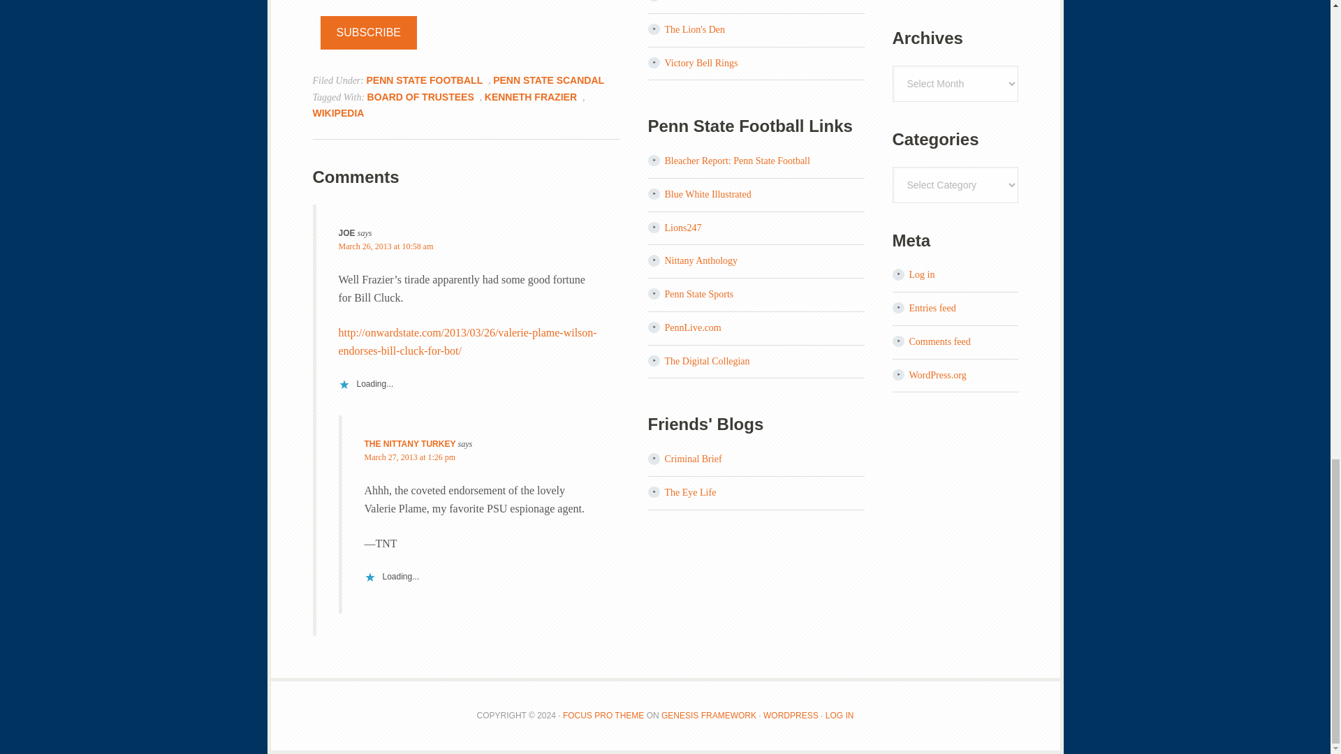  Describe the element at coordinates (708, 194) in the screenshot. I see `Phil Grosz and company. Commentary about PSU sports.` at that location.